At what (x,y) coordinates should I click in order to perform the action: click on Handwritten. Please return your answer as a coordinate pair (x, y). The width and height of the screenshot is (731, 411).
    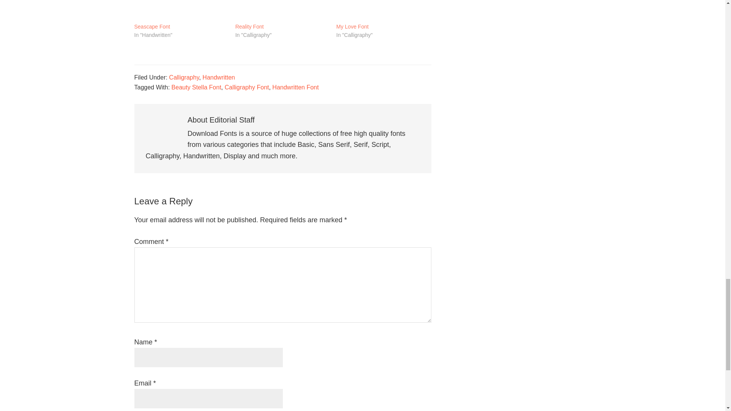
    Looking at the image, I should click on (219, 77).